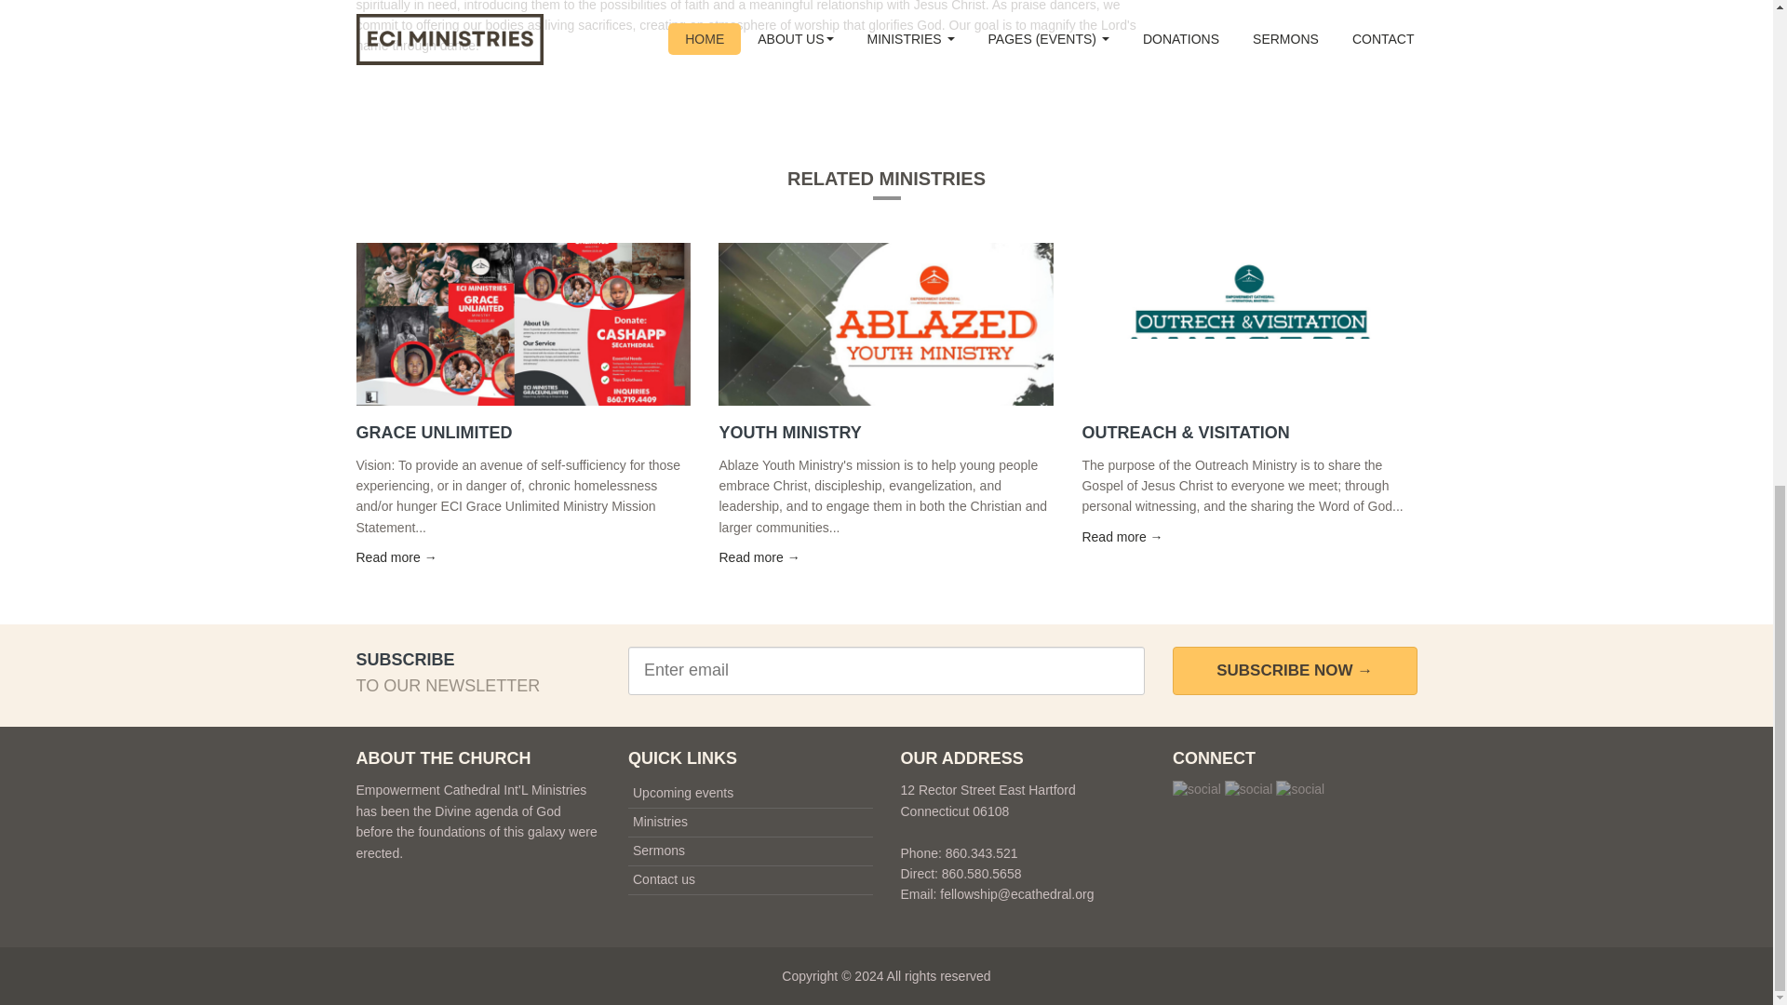 This screenshot has height=1005, width=1787. Describe the element at coordinates (663, 878) in the screenshot. I see `Contact us` at that location.